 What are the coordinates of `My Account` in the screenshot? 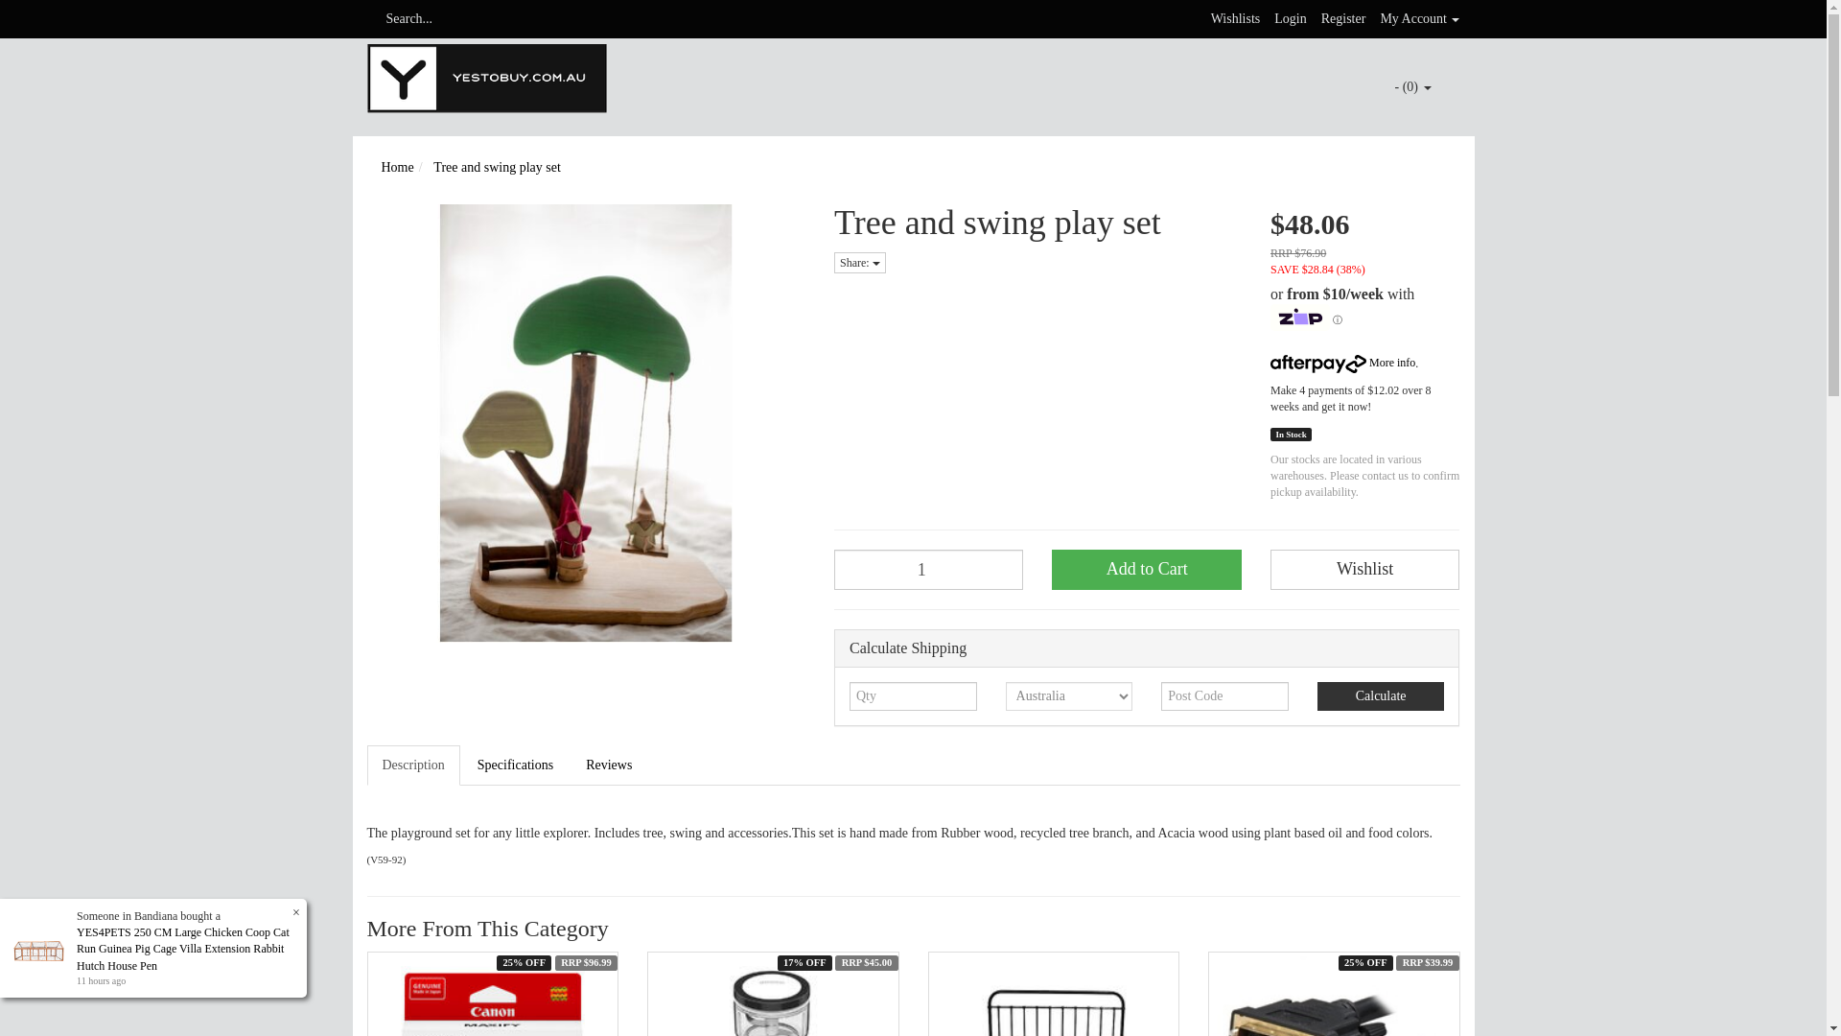 It's located at (1419, 18).